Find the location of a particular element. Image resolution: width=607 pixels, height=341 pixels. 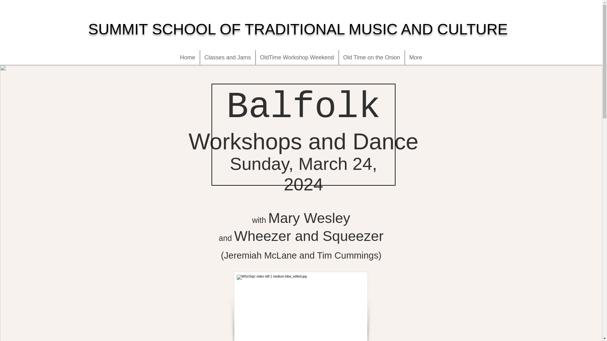

OldTime Workshop Weekend is located at coordinates (297, 57).